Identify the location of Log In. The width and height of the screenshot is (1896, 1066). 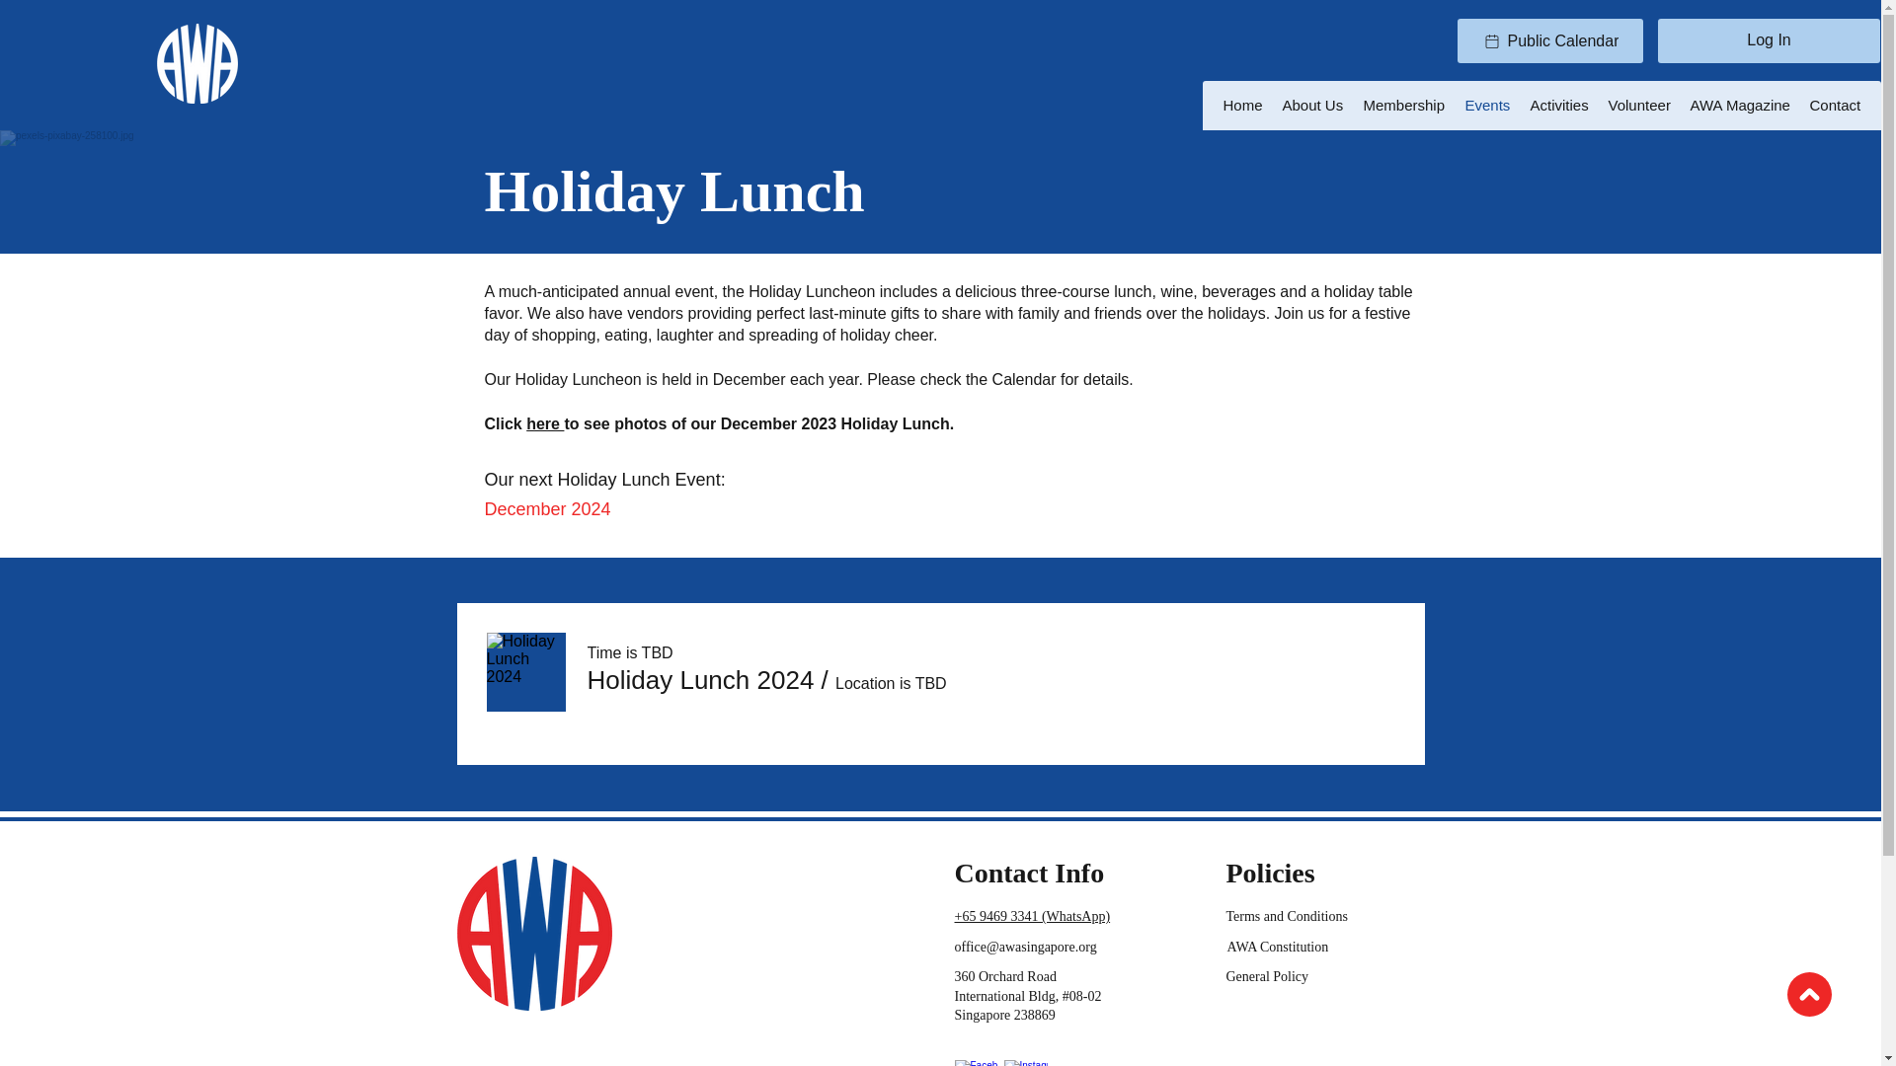
(1768, 39).